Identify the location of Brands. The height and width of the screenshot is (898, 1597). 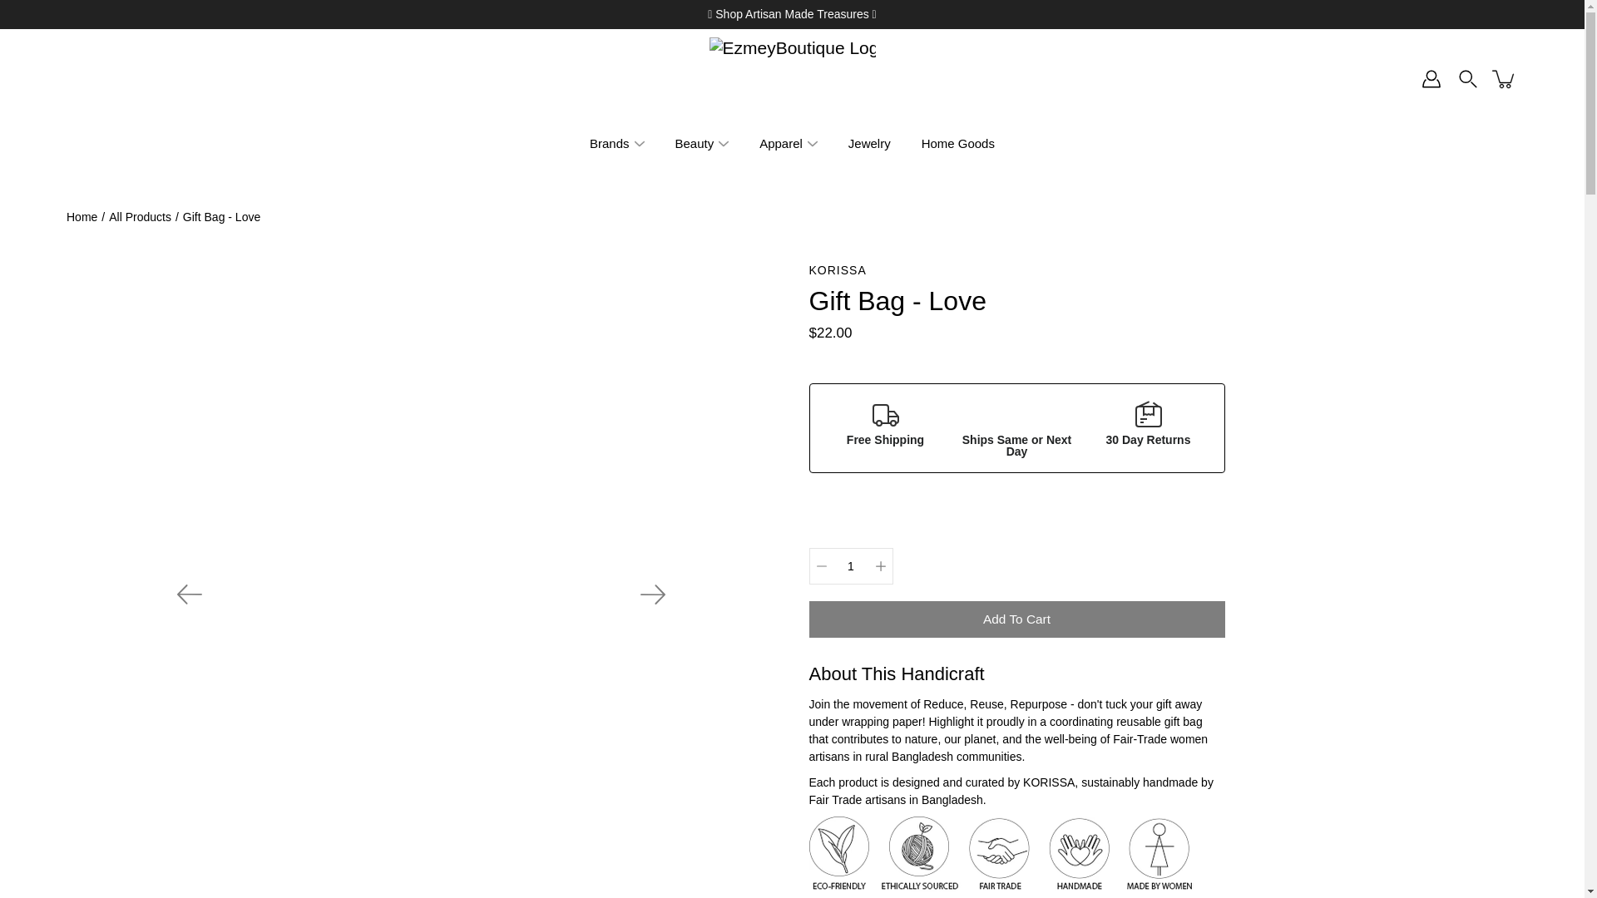
(609, 143).